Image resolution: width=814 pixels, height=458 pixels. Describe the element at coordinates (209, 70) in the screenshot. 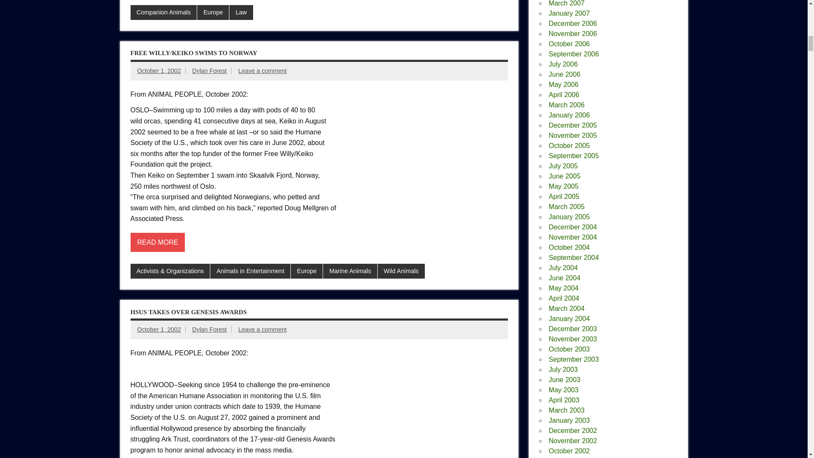

I see `Dylan Forest` at that location.